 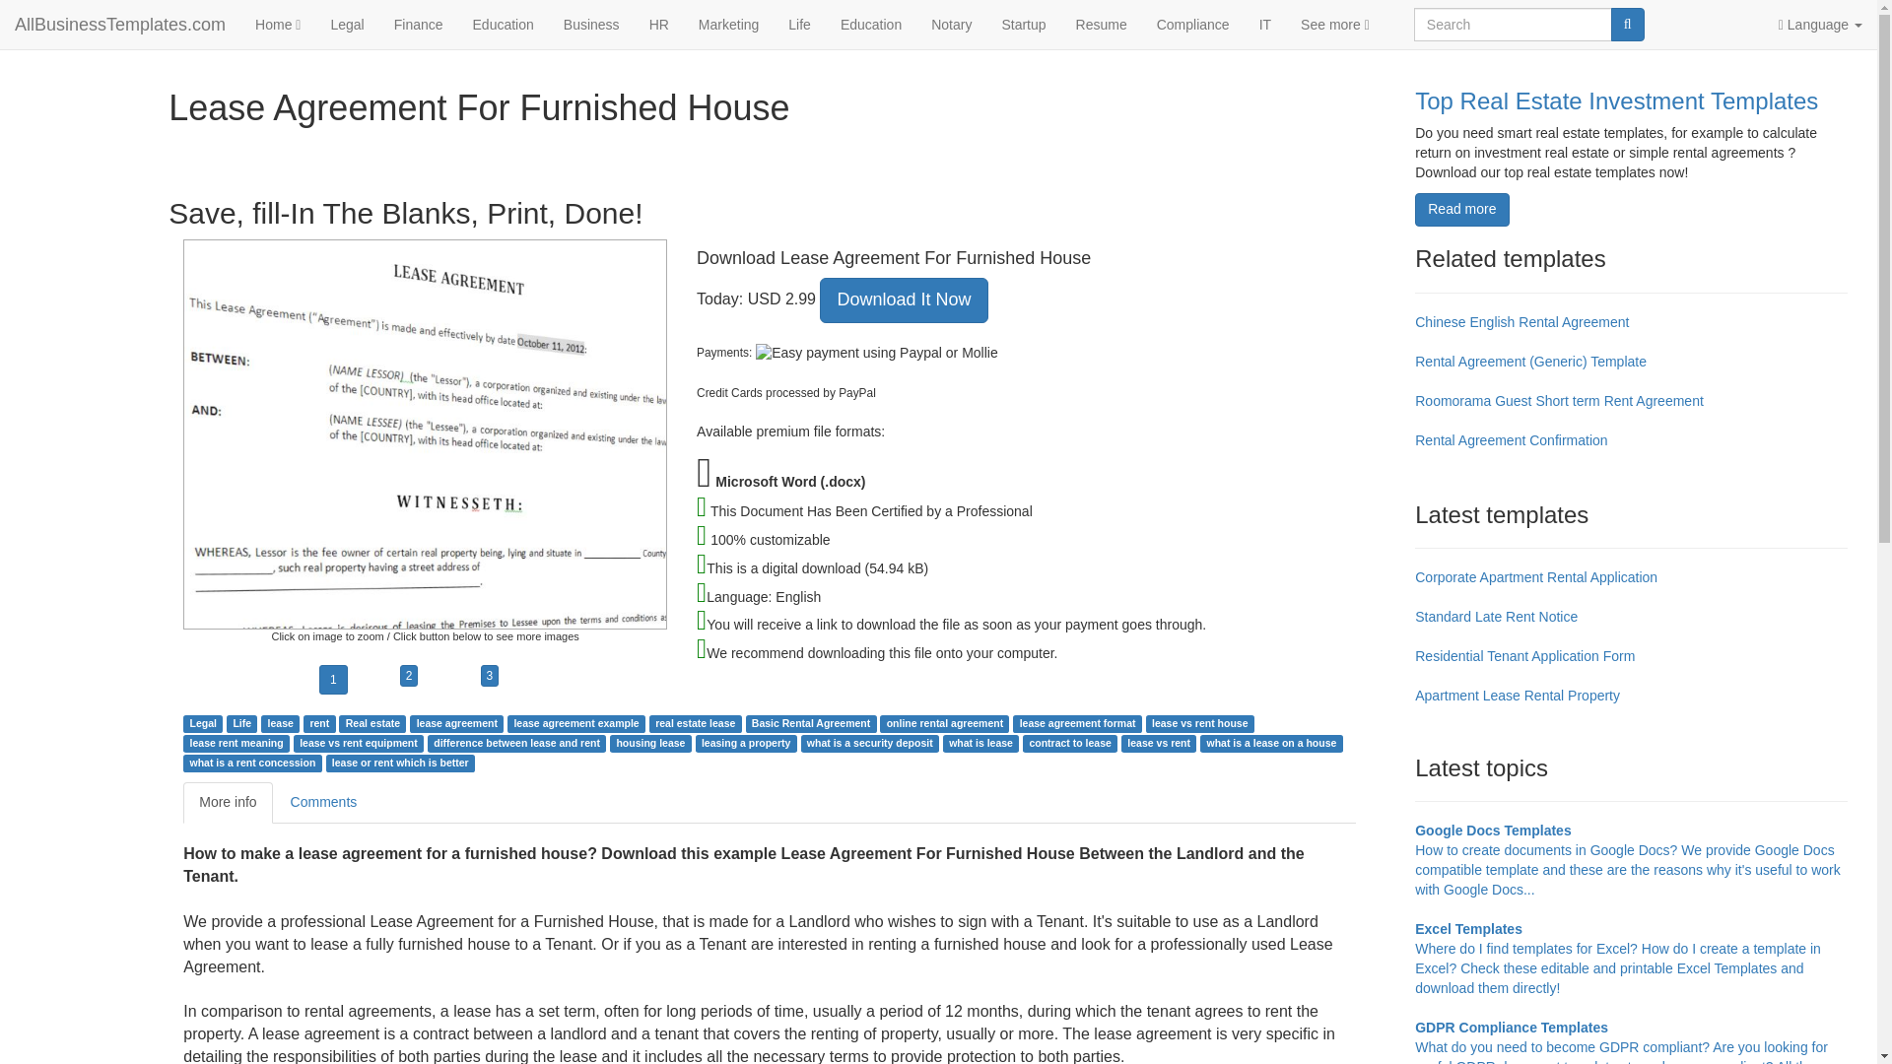 What do you see at coordinates (203, 722) in the screenshot?
I see `Legal` at bounding box center [203, 722].